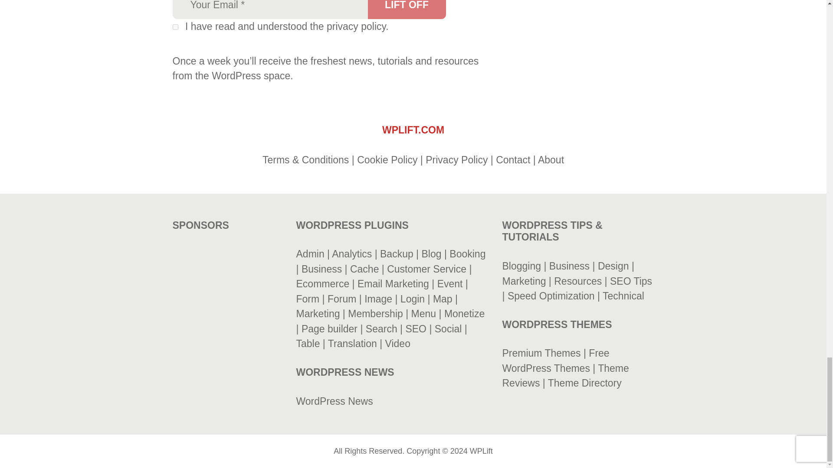 This screenshot has height=468, width=833. Describe the element at coordinates (175, 27) in the screenshot. I see `on` at that location.